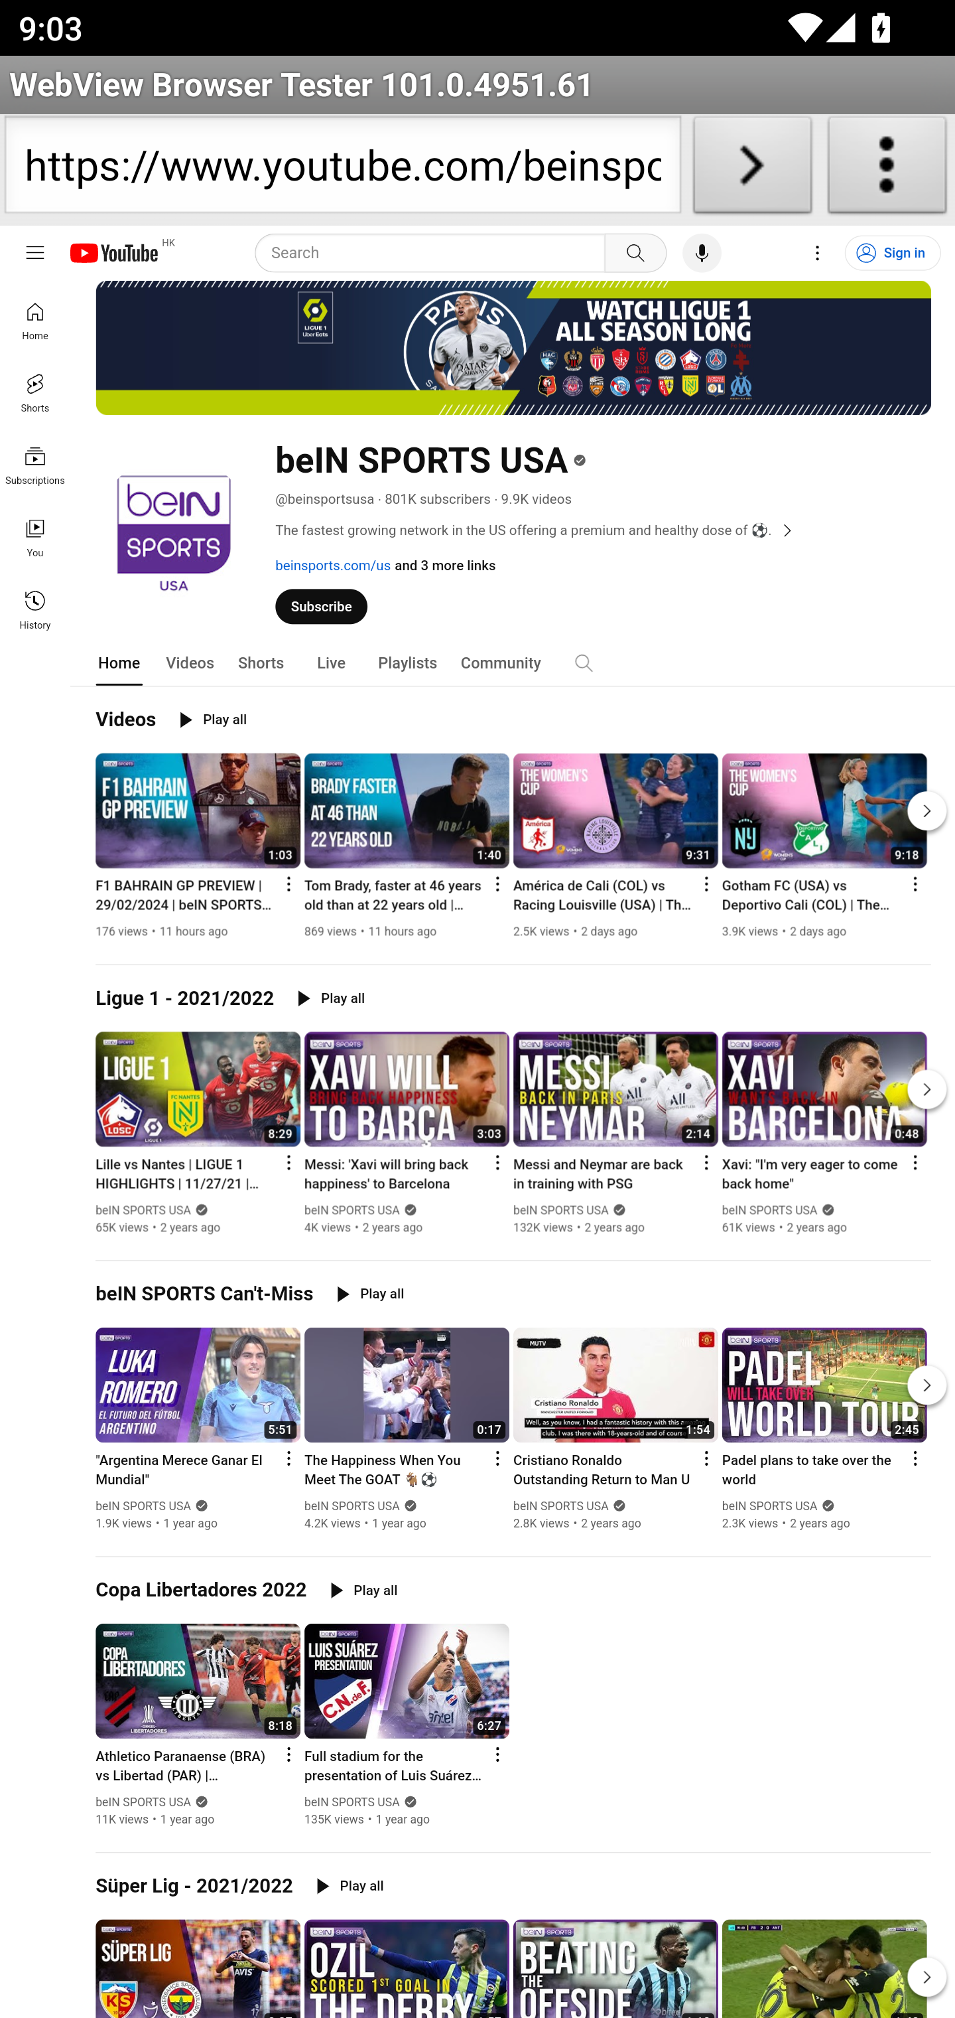 This screenshot has height=2018, width=955. What do you see at coordinates (497, 1458) in the screenshot?
I see `Action menu` at bounding box center [497, 1458].